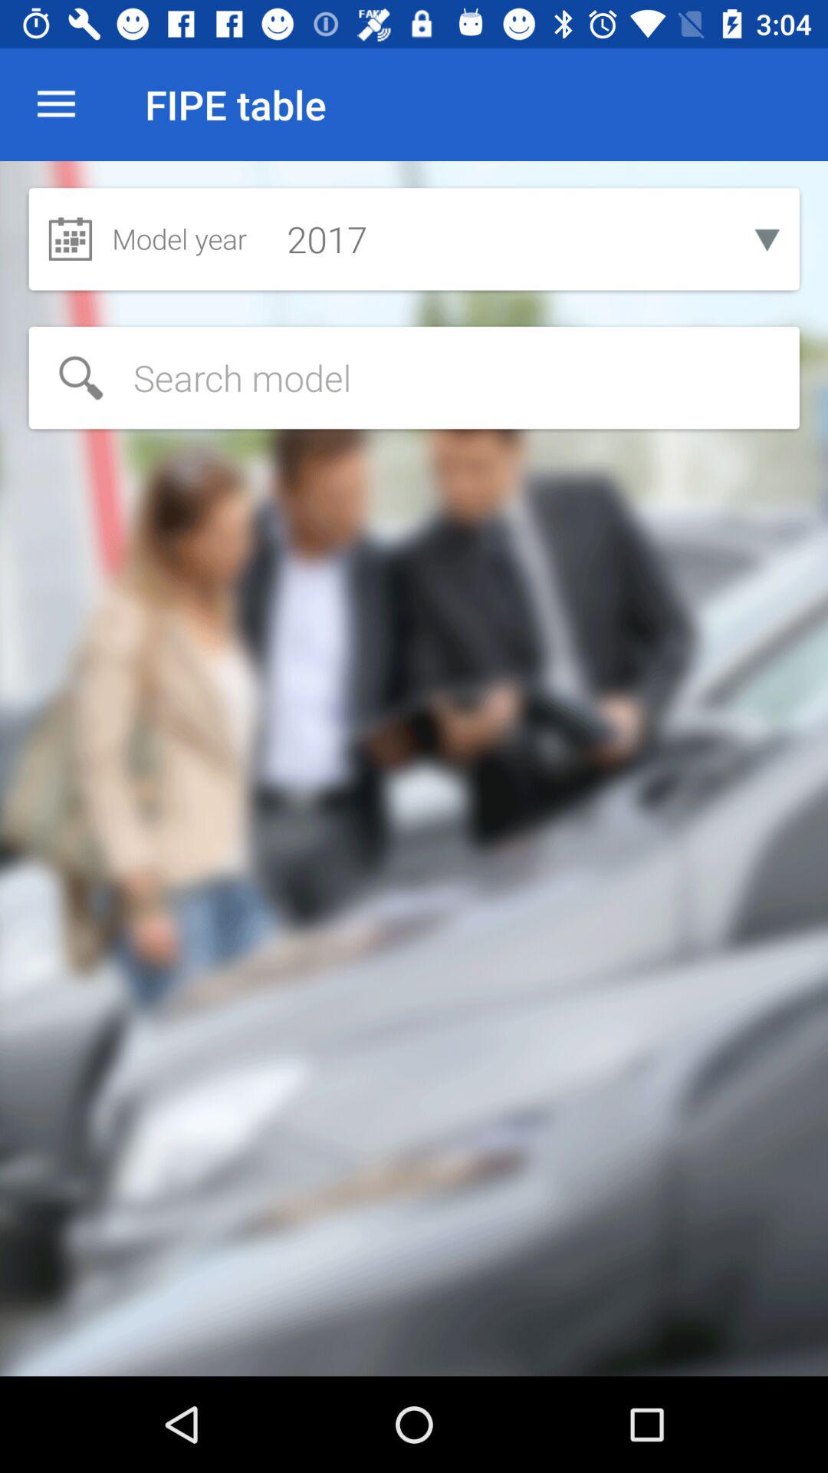 The image size is (828, 1473). Describe the element at coordinates (414, 377) in the screenshot. I see `search bar` at that location.